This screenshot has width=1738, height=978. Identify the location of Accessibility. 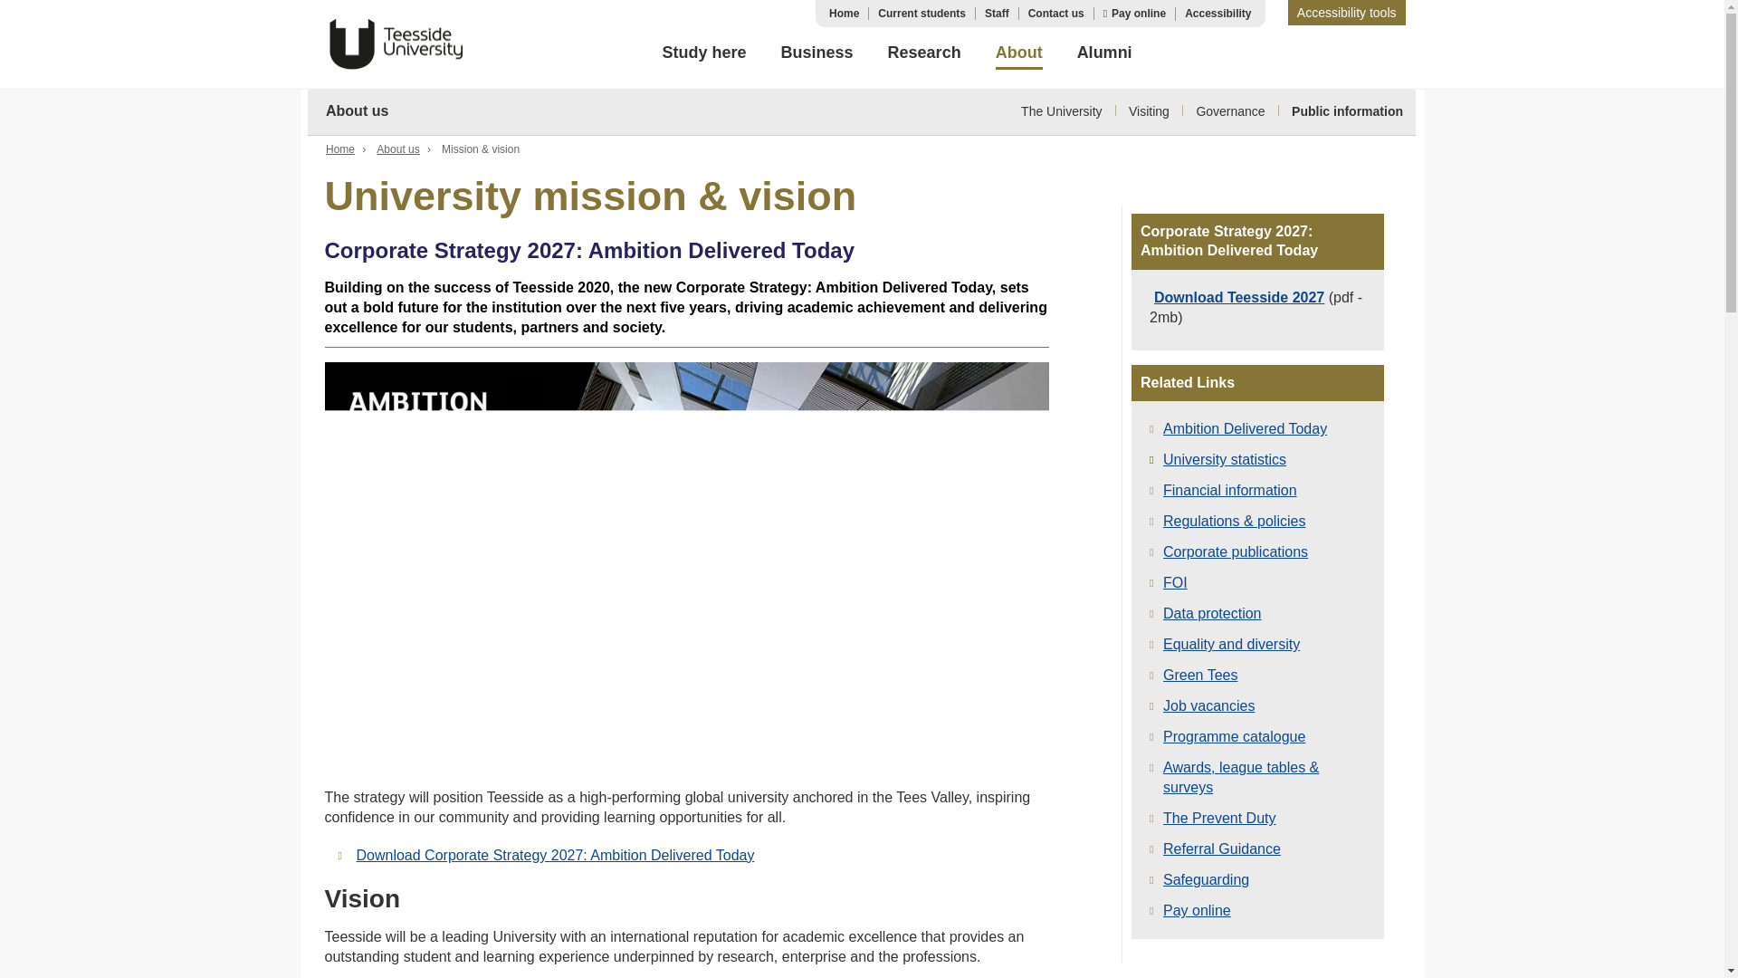
(1218, 13).